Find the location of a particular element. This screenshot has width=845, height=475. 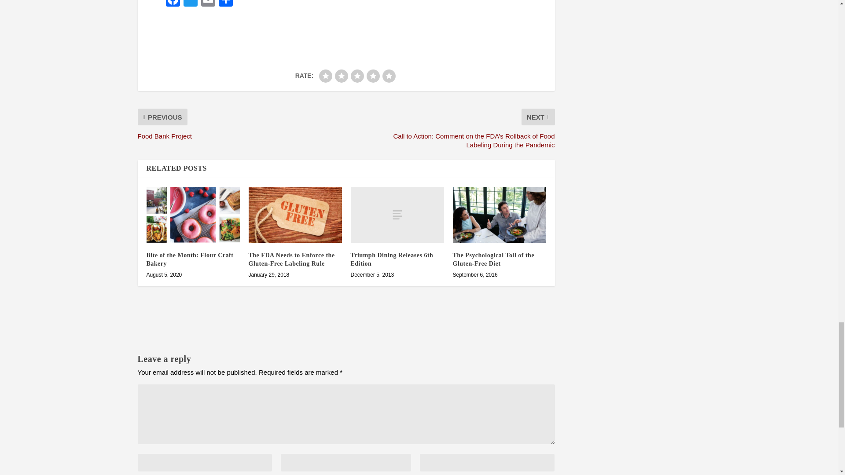

Email is located at coordinates (207, 4).